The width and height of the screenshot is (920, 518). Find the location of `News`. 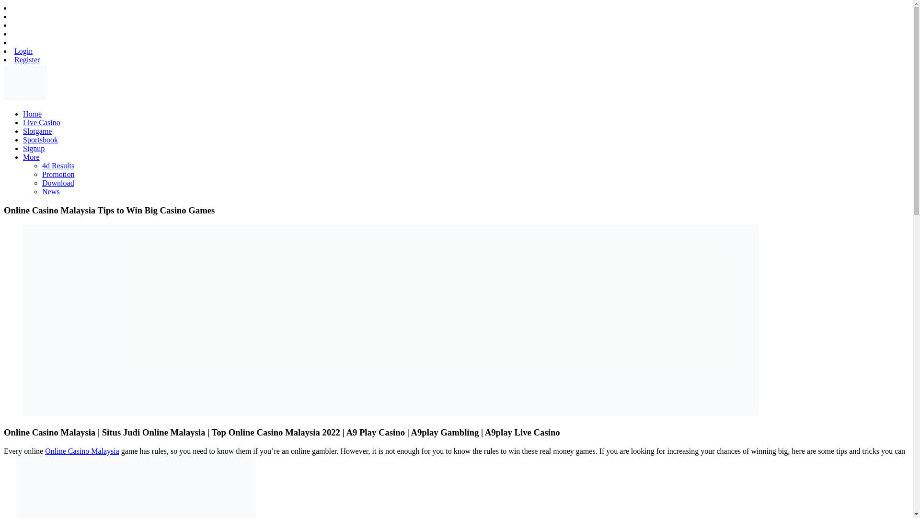

News is located at coordinates (51, 191).